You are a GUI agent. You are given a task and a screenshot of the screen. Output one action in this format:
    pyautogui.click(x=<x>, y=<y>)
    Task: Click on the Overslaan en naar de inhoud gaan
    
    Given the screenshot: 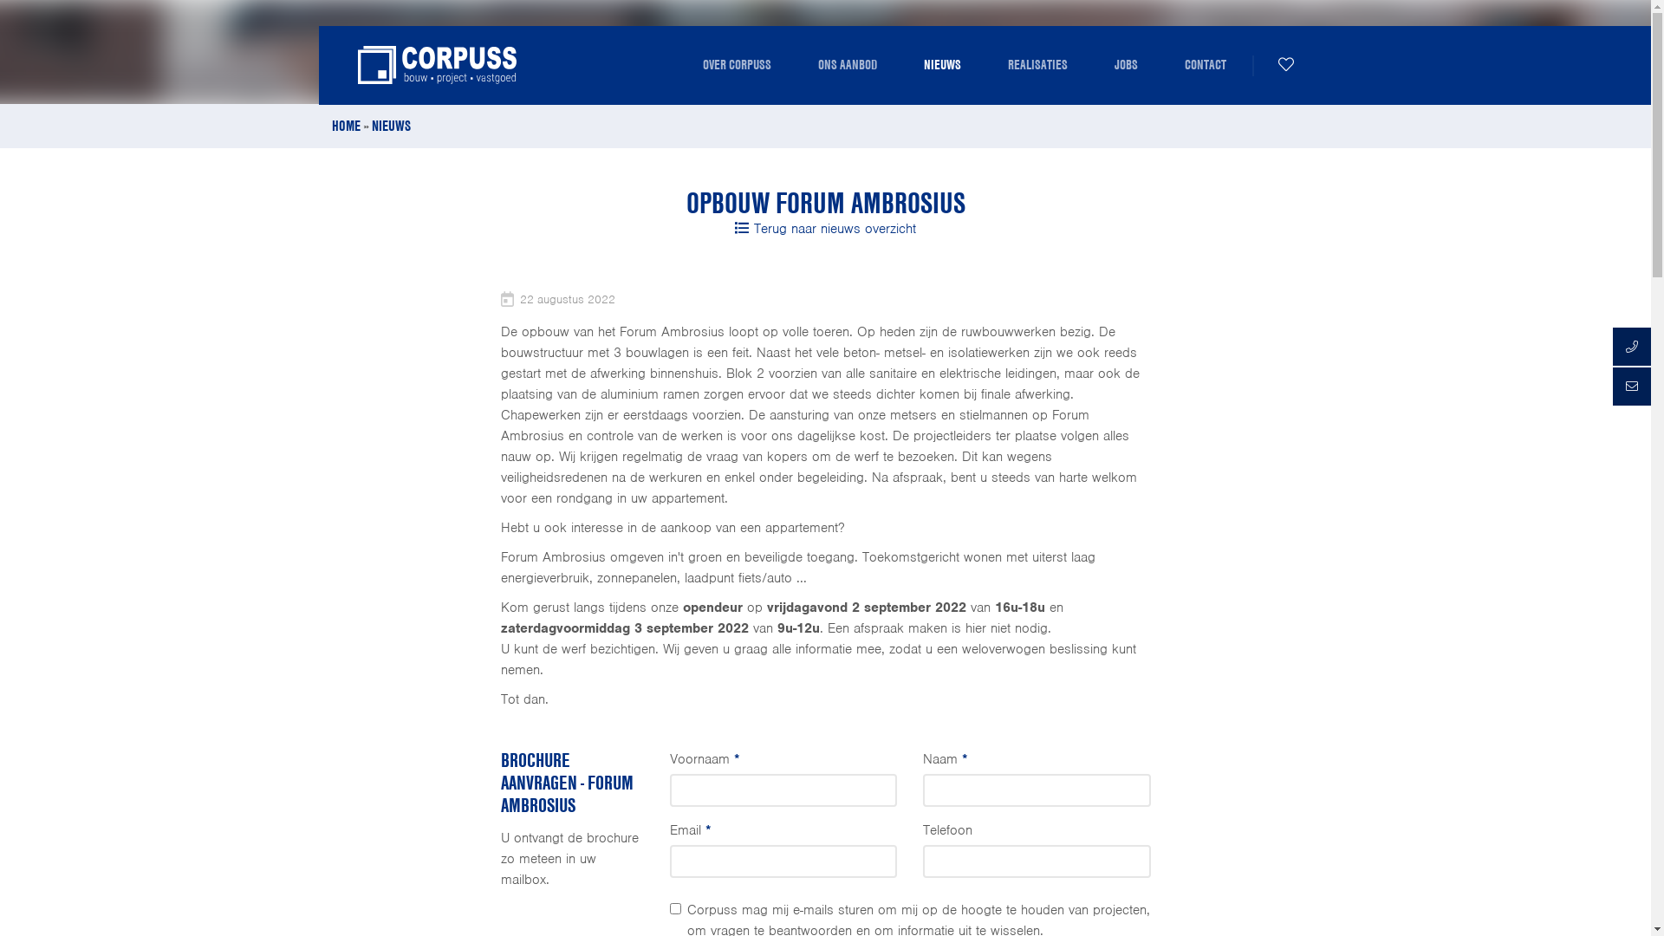 What is the action you would take?
    pyautogui.click(x=101, y=0)
    